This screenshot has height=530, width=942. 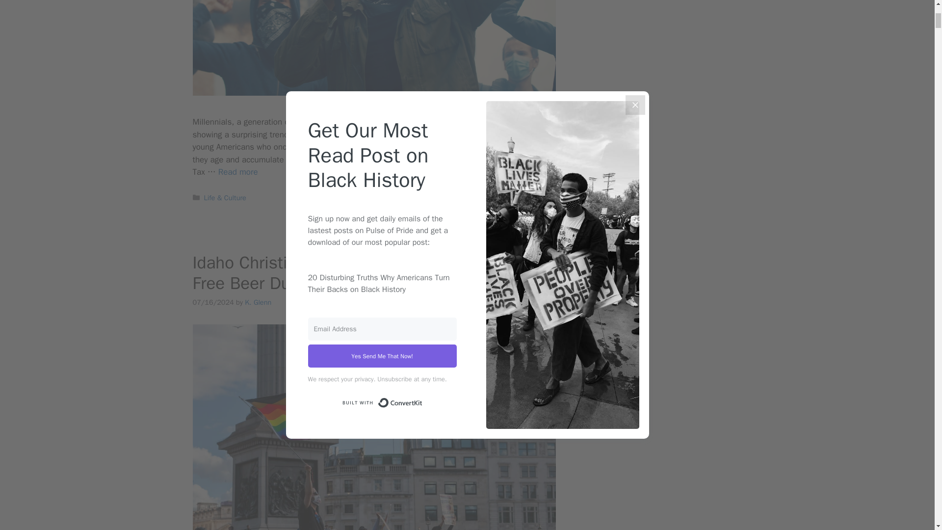 What do you see at coordinates (258, 302) in the screenshot?
I see `View all posts by K. Glenn` at bounding box center [258, 302].